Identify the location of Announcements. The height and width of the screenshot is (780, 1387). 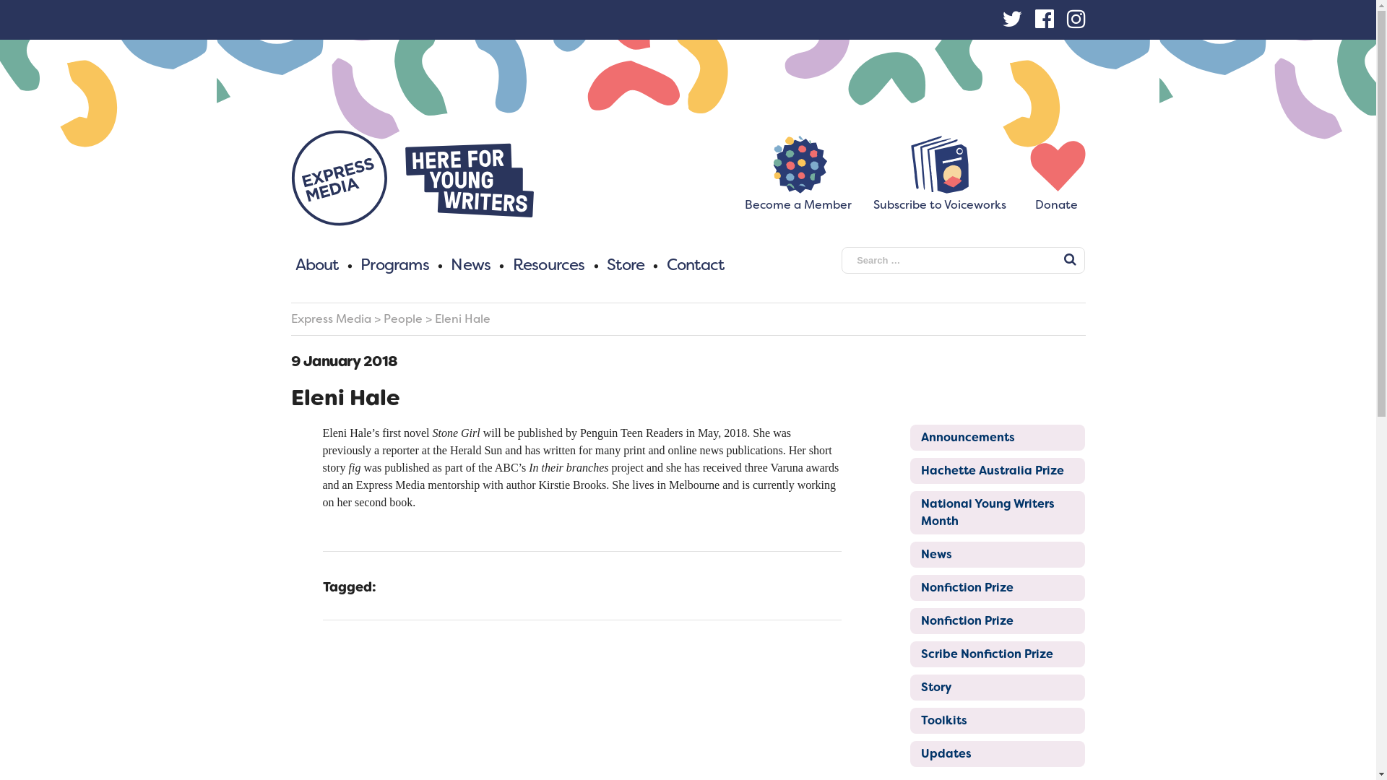
(998, 438).